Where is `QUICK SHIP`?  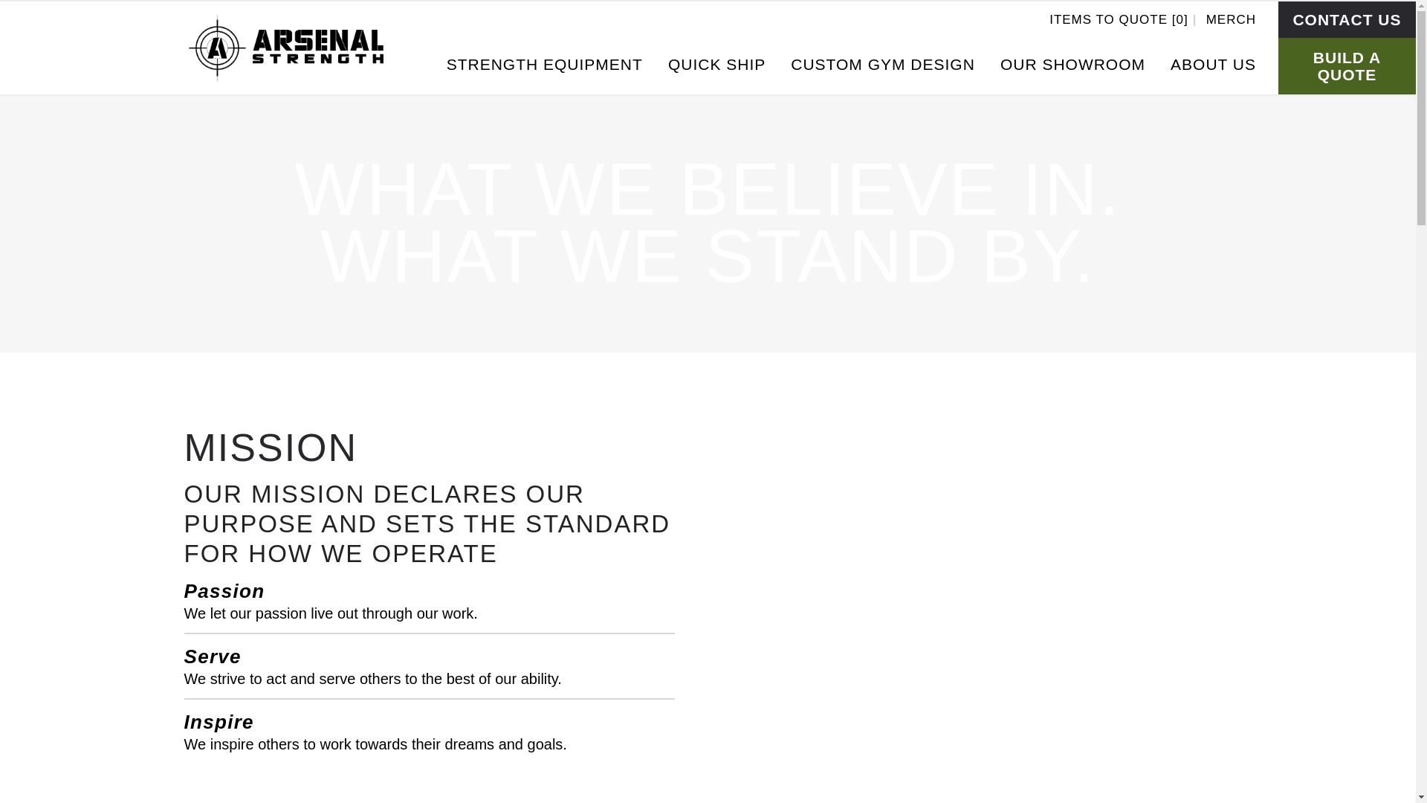
QUICK SHIP is located at coordinates (716, 64).